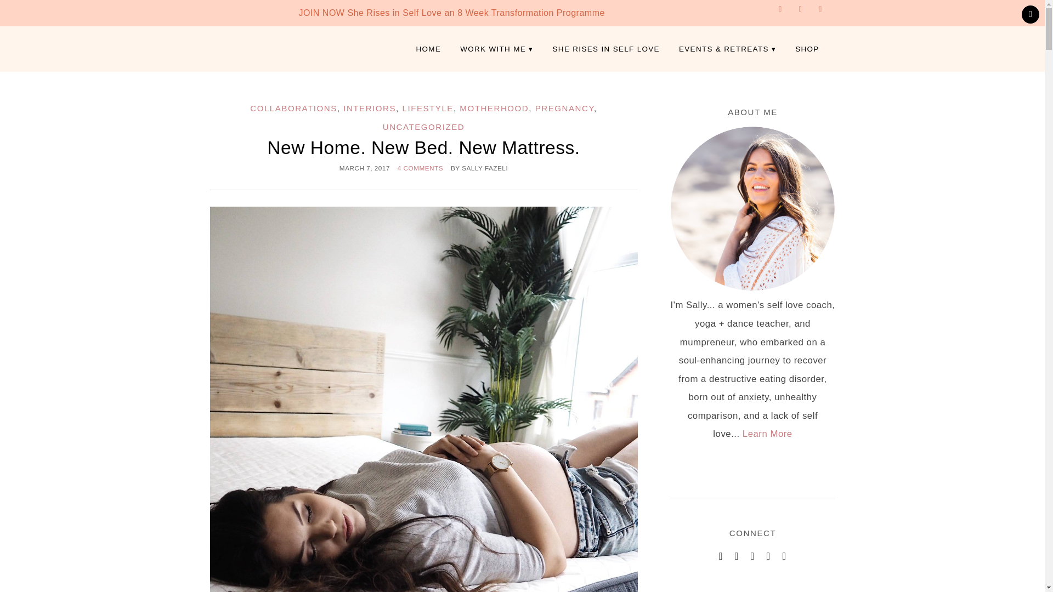 The height and width of the screenshot is (592, 1053). What do you see at coordinates (494, 109) in the screenshot?
I see `MOTHERHOOD` at bounding box center [494, 109].